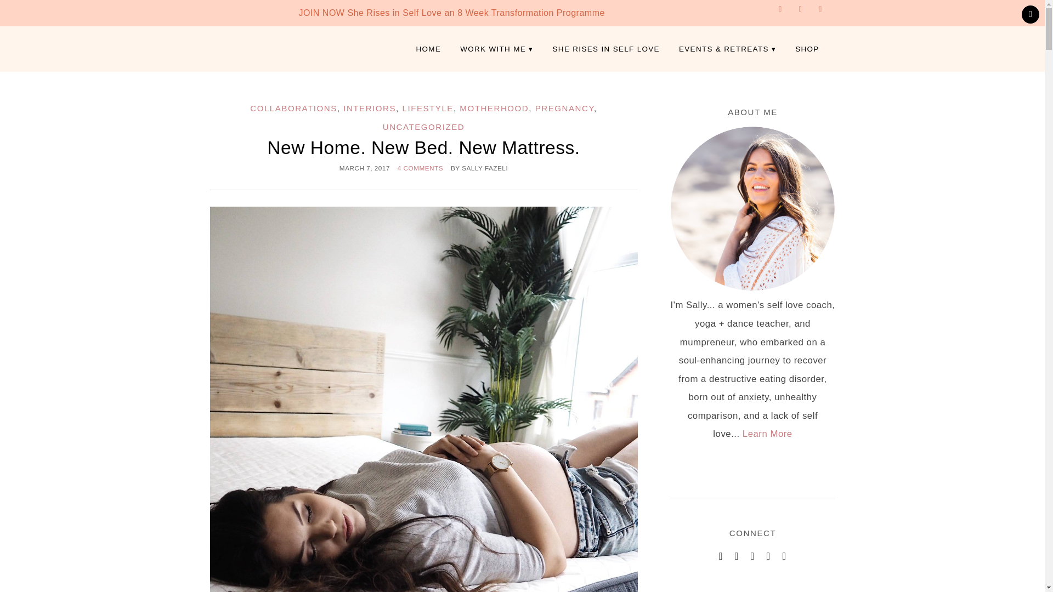 The height and width of the screenshot is (592, 1053). What do you see at coordinates (494, 109) in the screenshot?
I see `MOTHERHOOD` at bounding box center [494, 109].